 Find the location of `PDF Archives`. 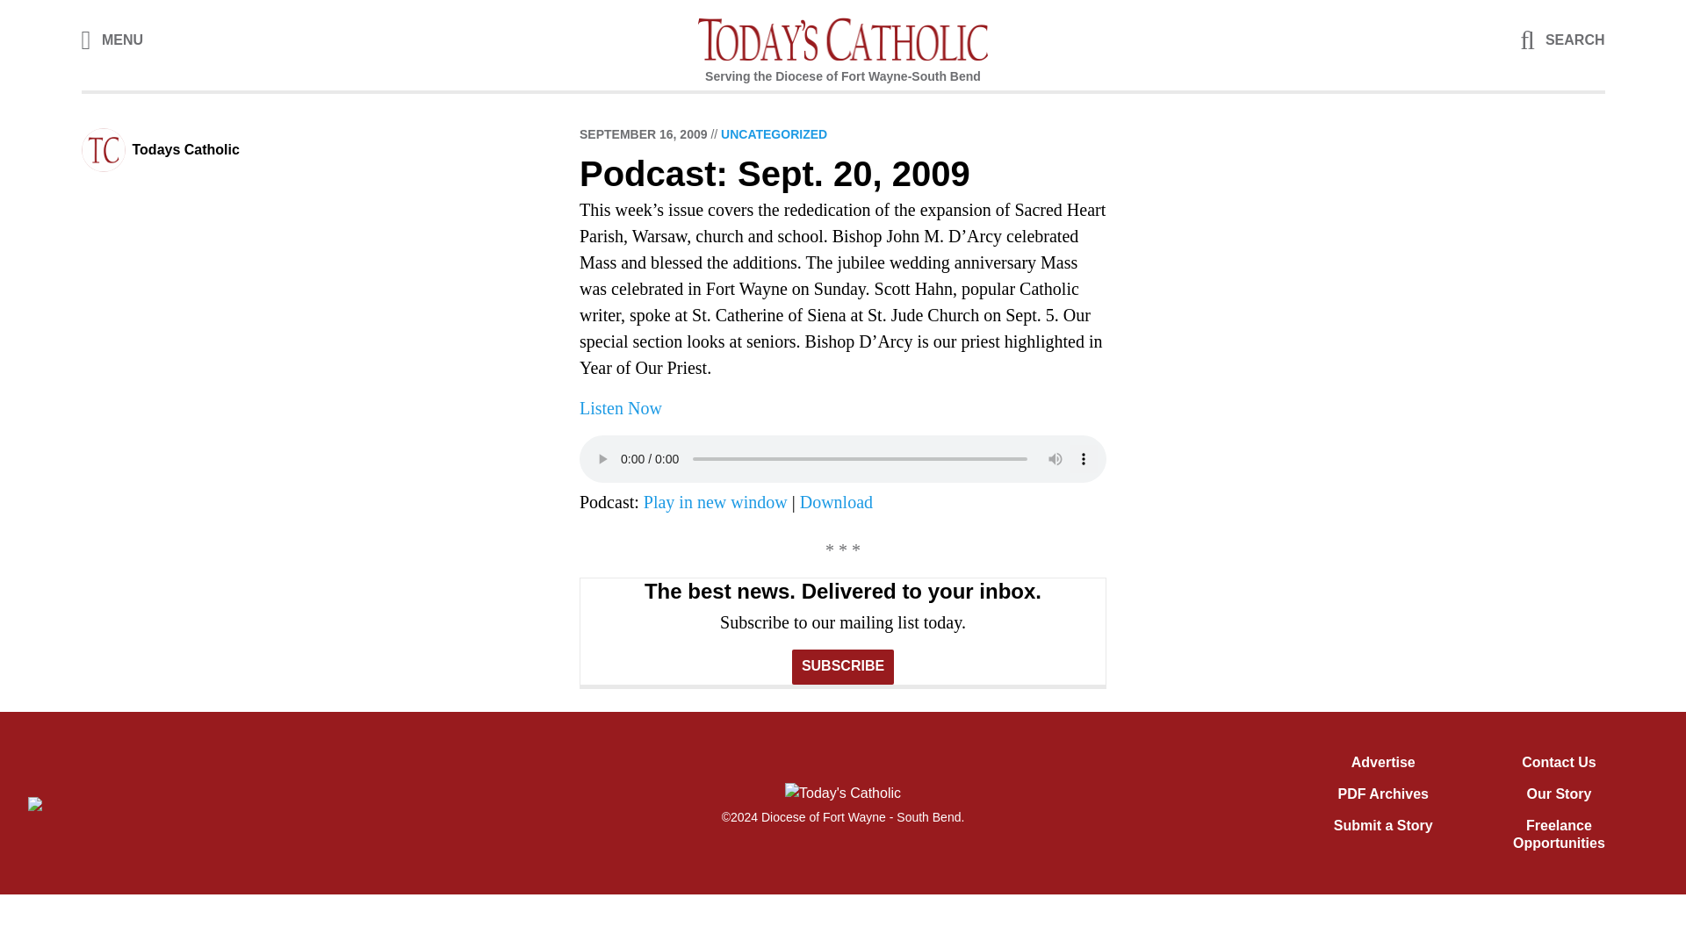

PDF Archives is located at coordinates (1383, 794).